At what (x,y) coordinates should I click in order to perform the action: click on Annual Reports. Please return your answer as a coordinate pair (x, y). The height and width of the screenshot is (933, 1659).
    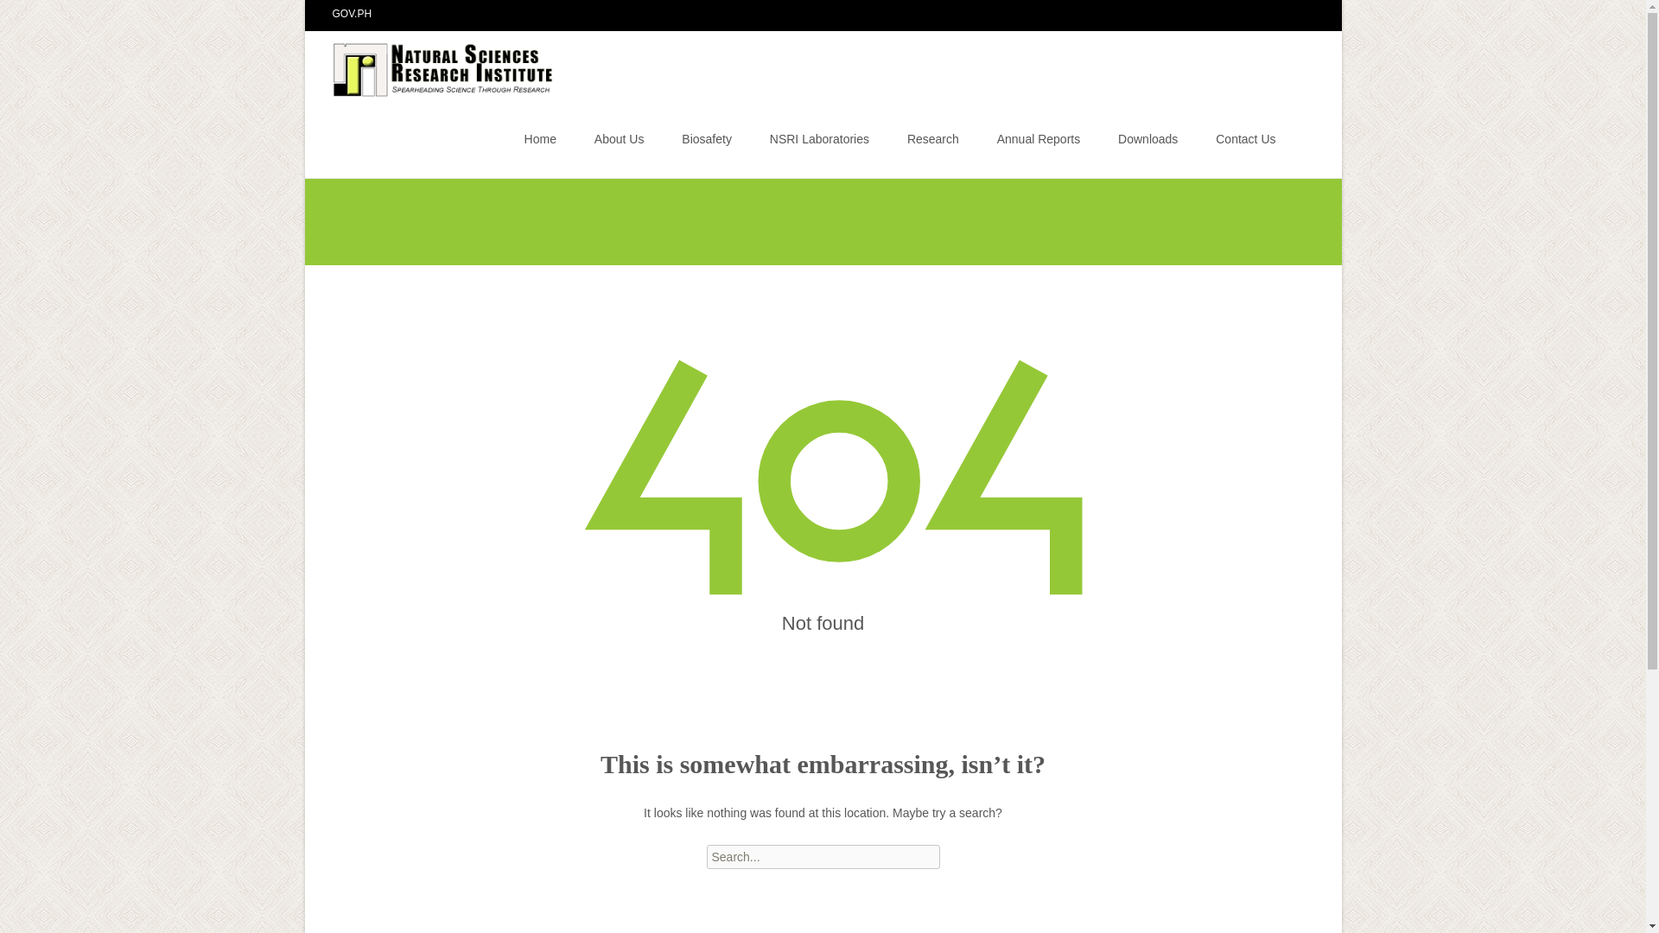
    Looking at the image, I should click on (1039, 138).